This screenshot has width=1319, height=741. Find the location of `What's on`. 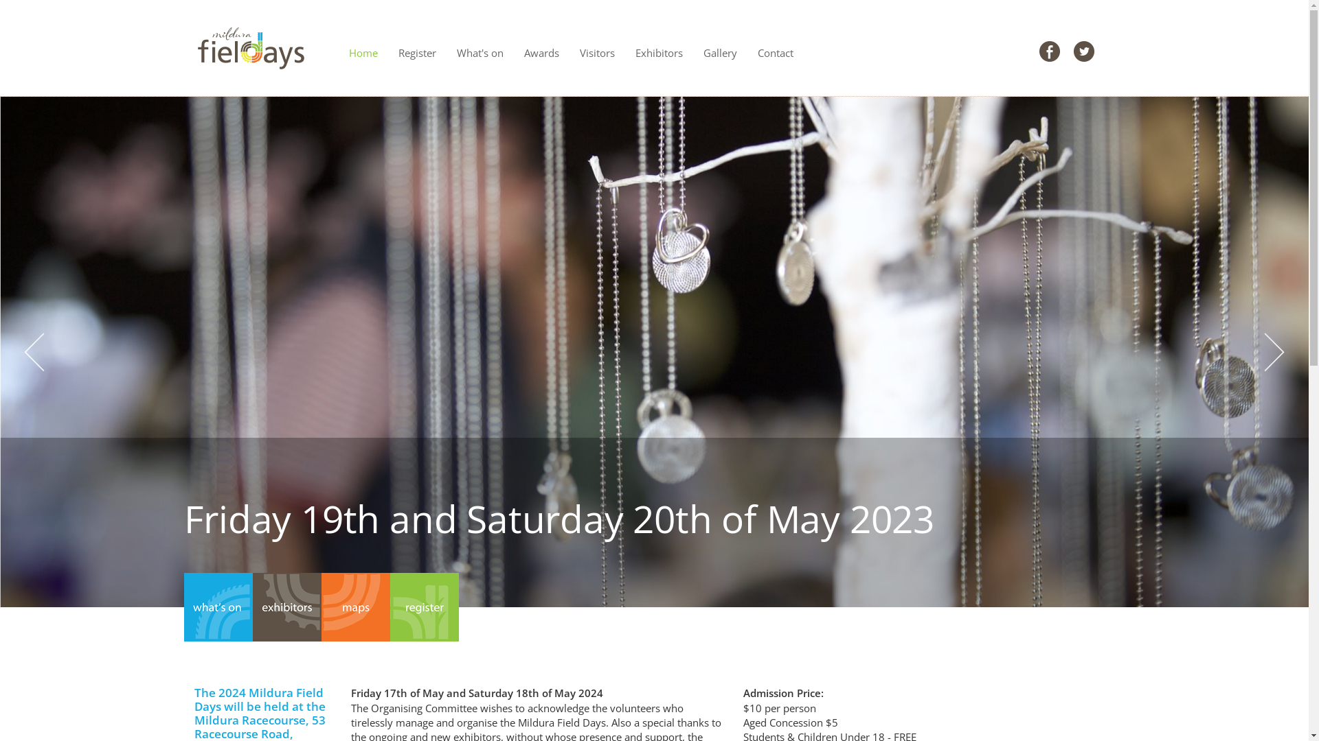

What's on is located at coordinates (480, 48).